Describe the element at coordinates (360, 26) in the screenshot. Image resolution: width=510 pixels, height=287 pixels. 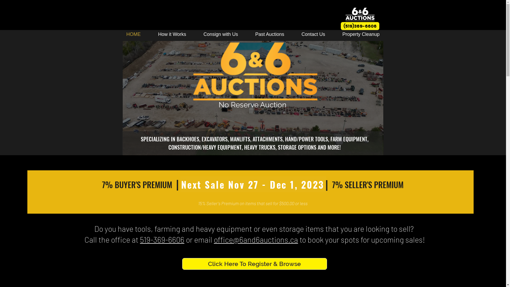
I see `(519)369-6606` at that location.